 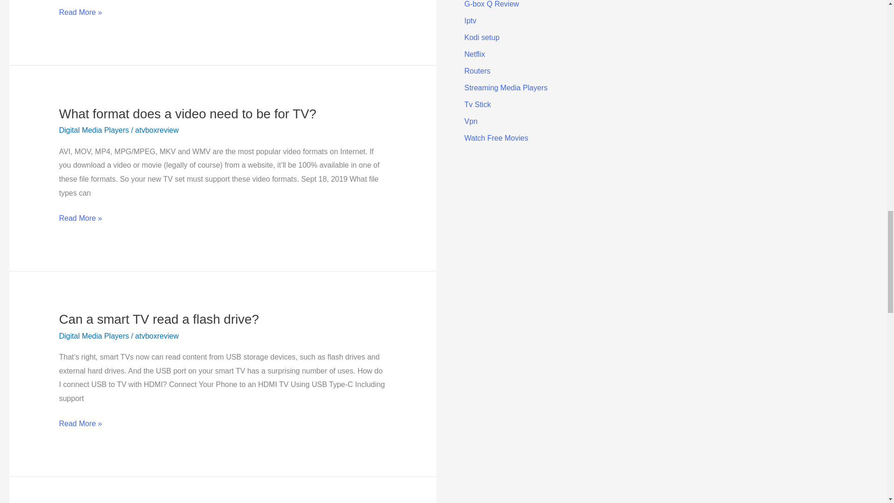 I want to click on atvboxreview, so click(x=156, y=130).